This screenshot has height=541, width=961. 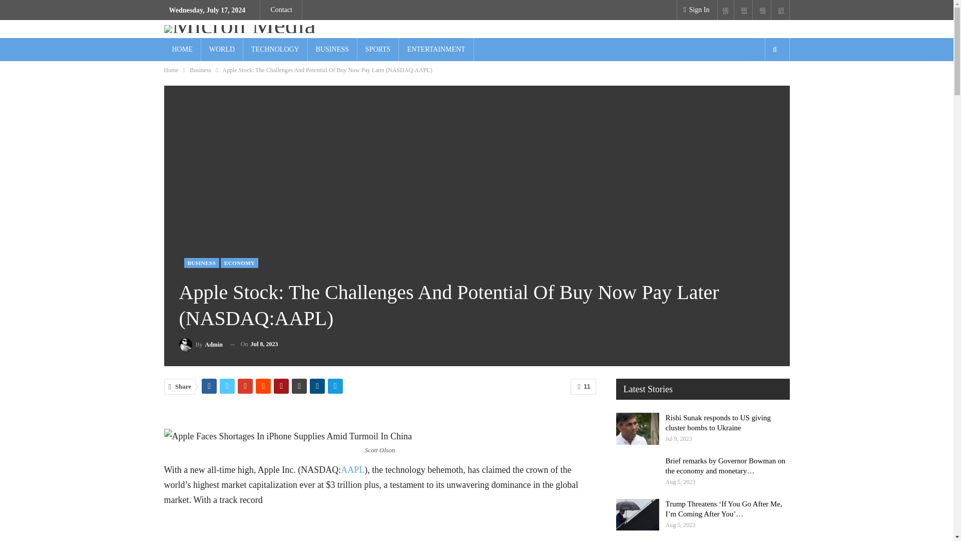 What do you see at coordinates (378, 49) in the screenshot?
I see `SPORTS` at bounding box center [378, 49].